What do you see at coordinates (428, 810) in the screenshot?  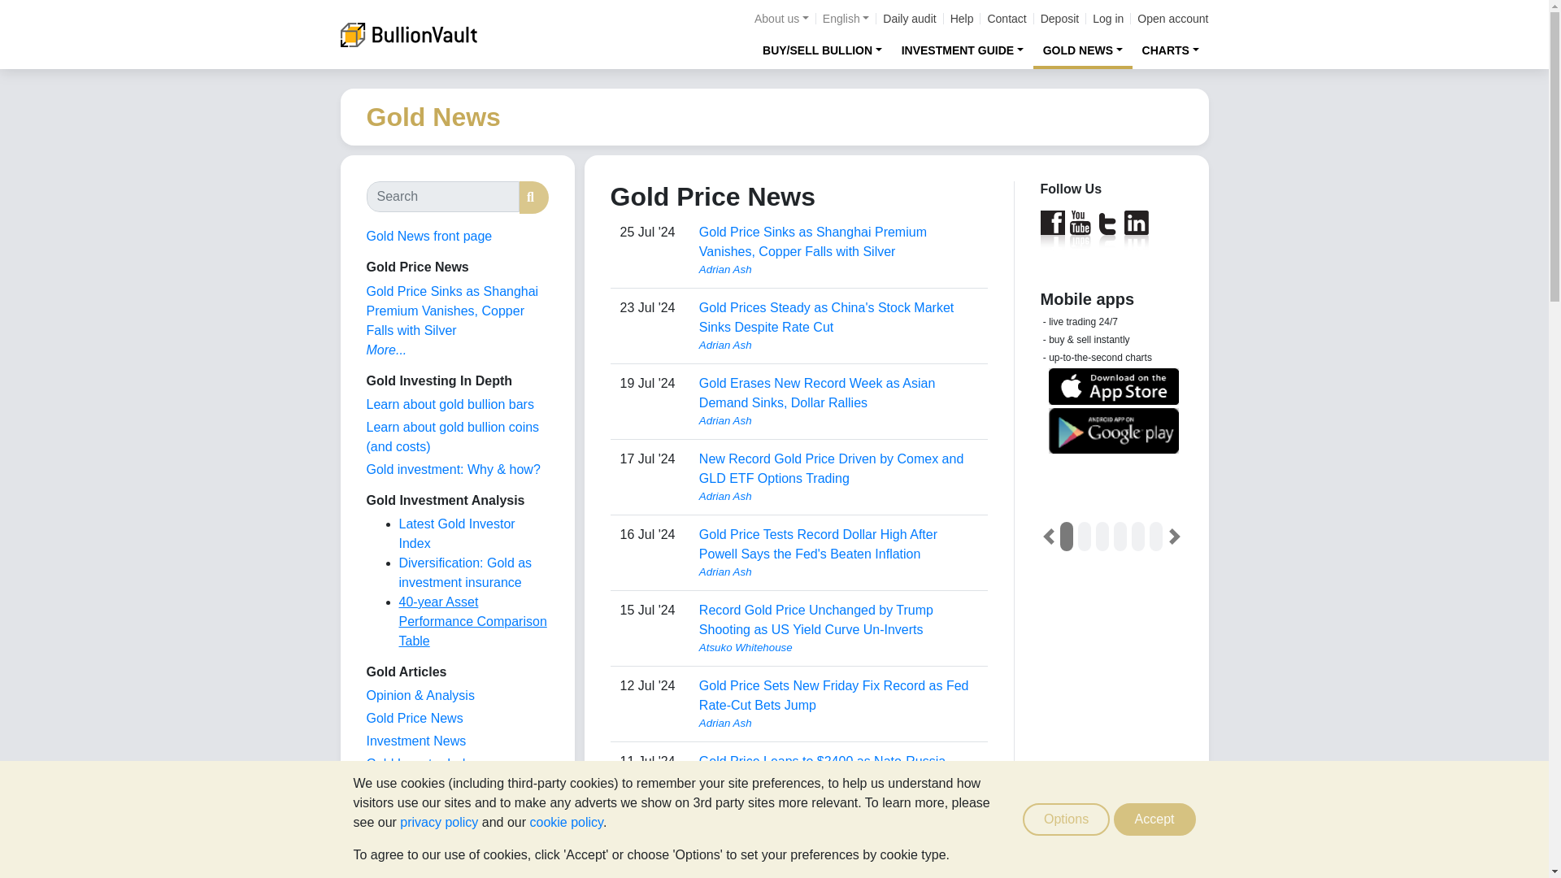 I see `Market Fundamentals` at bounding box center [428, 810].